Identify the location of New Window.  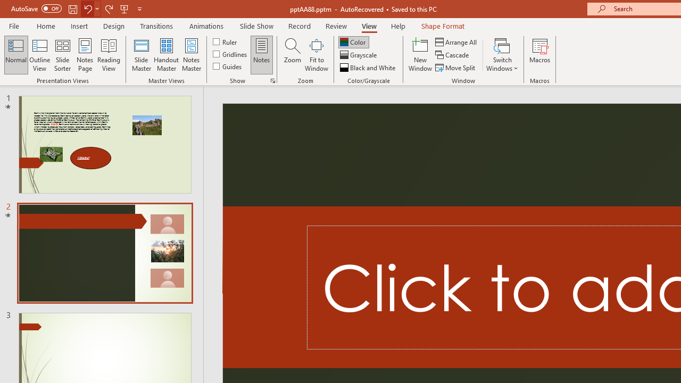
(420, 54).